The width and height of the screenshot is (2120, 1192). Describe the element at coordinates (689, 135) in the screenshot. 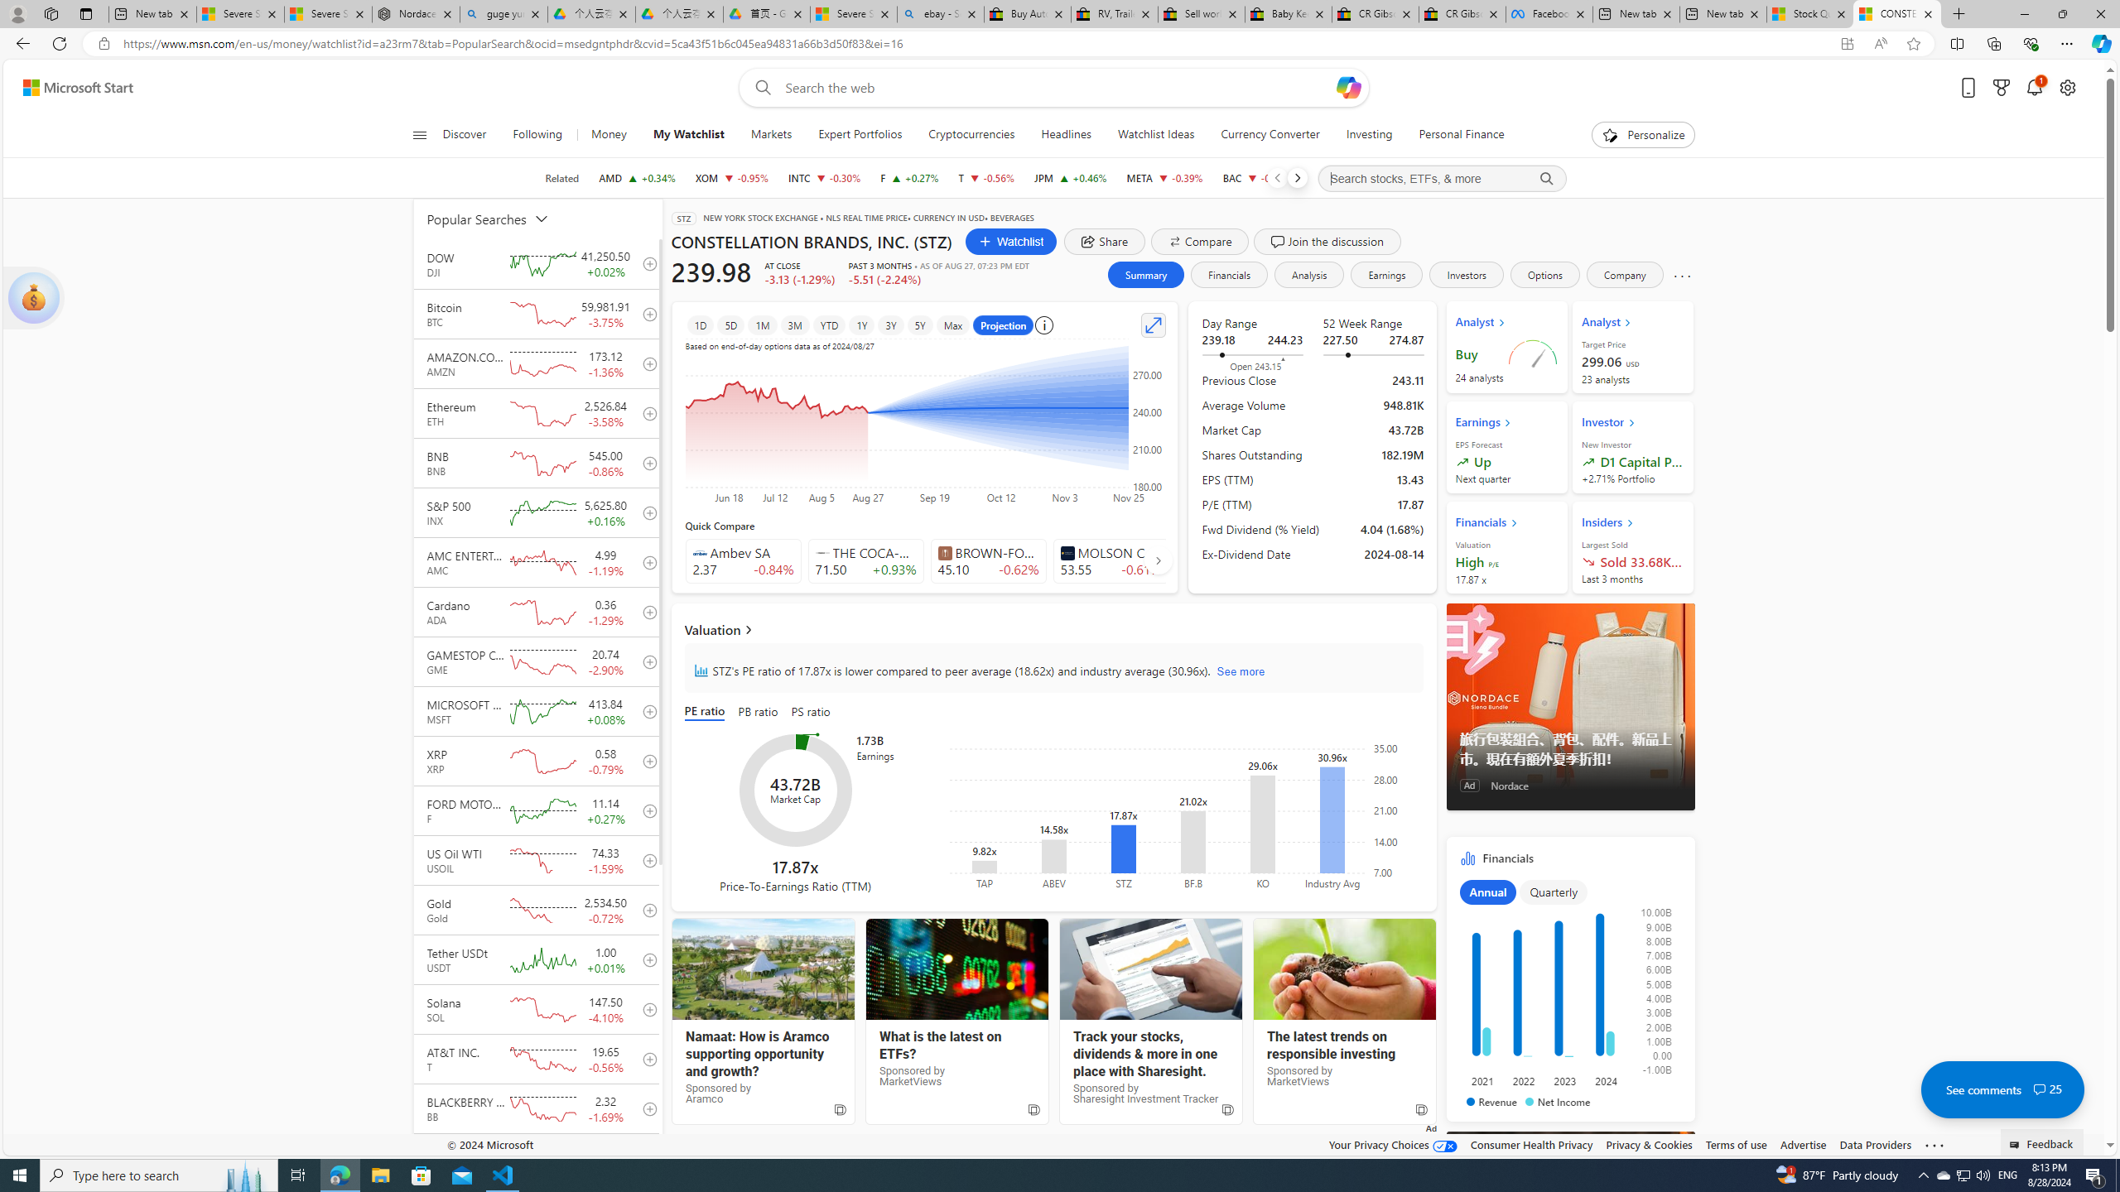

I see `My Watchlist` at that location.